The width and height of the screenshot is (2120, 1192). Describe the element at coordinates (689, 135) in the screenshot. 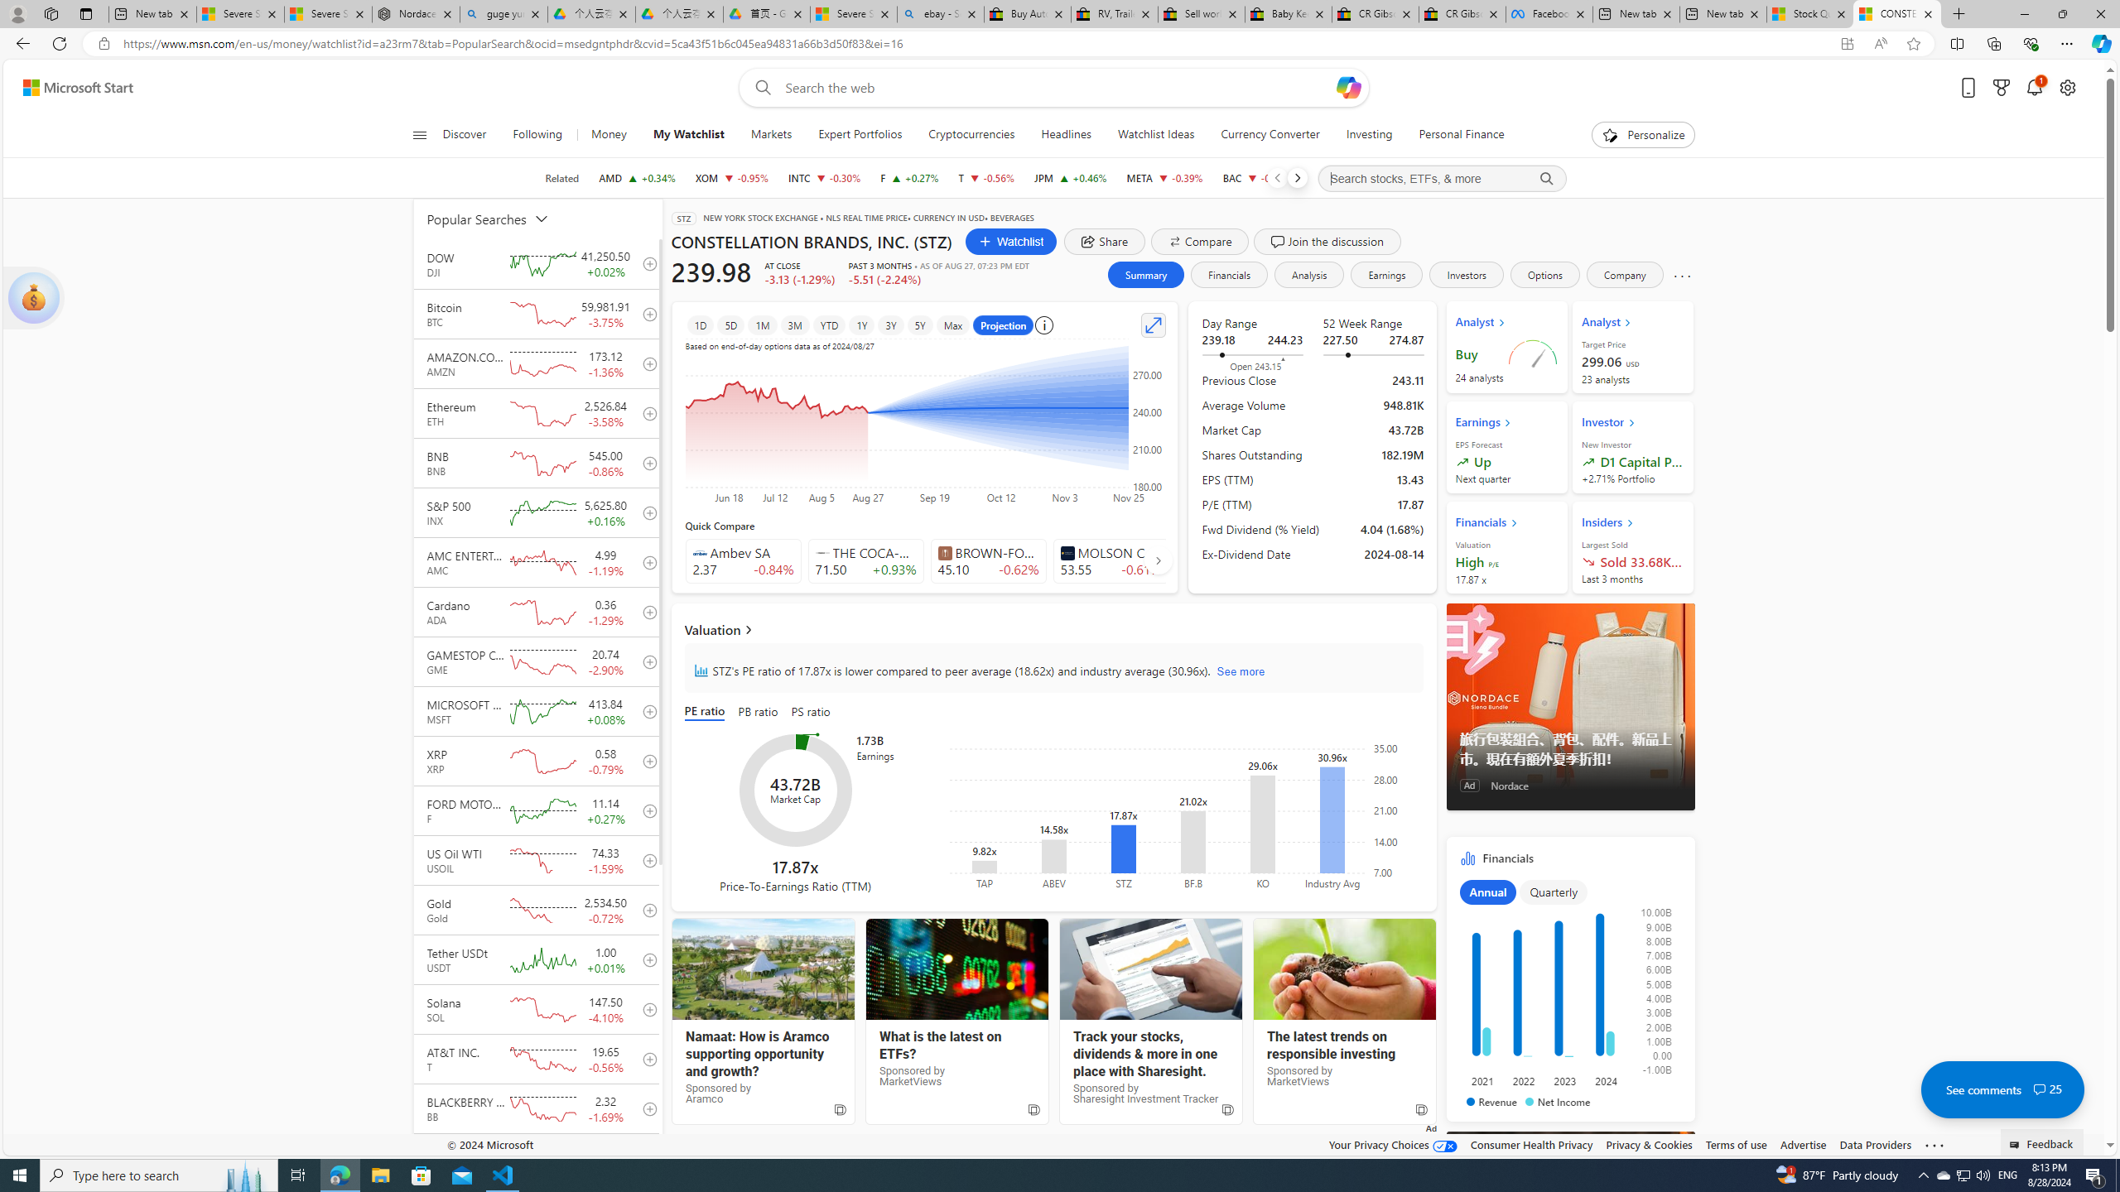

I see `My Watchlist` at that location.